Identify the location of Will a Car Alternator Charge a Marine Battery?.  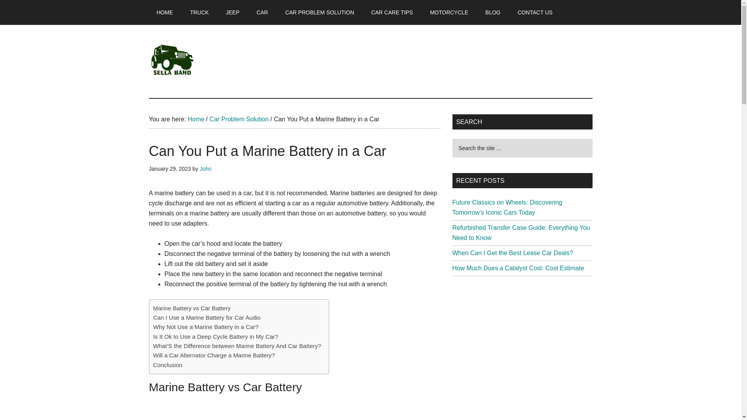
(214, 355).